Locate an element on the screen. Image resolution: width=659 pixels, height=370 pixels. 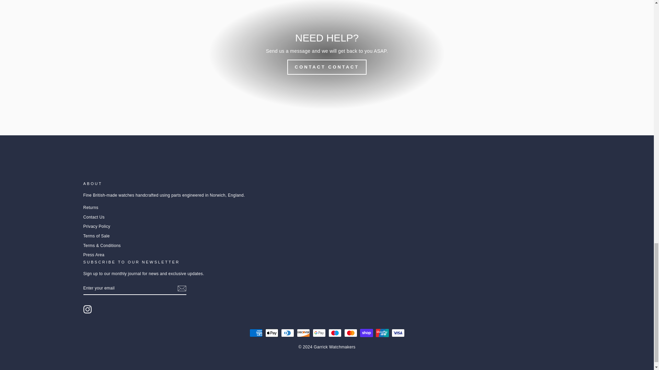
Maestro is located at coordinates (335, 333).